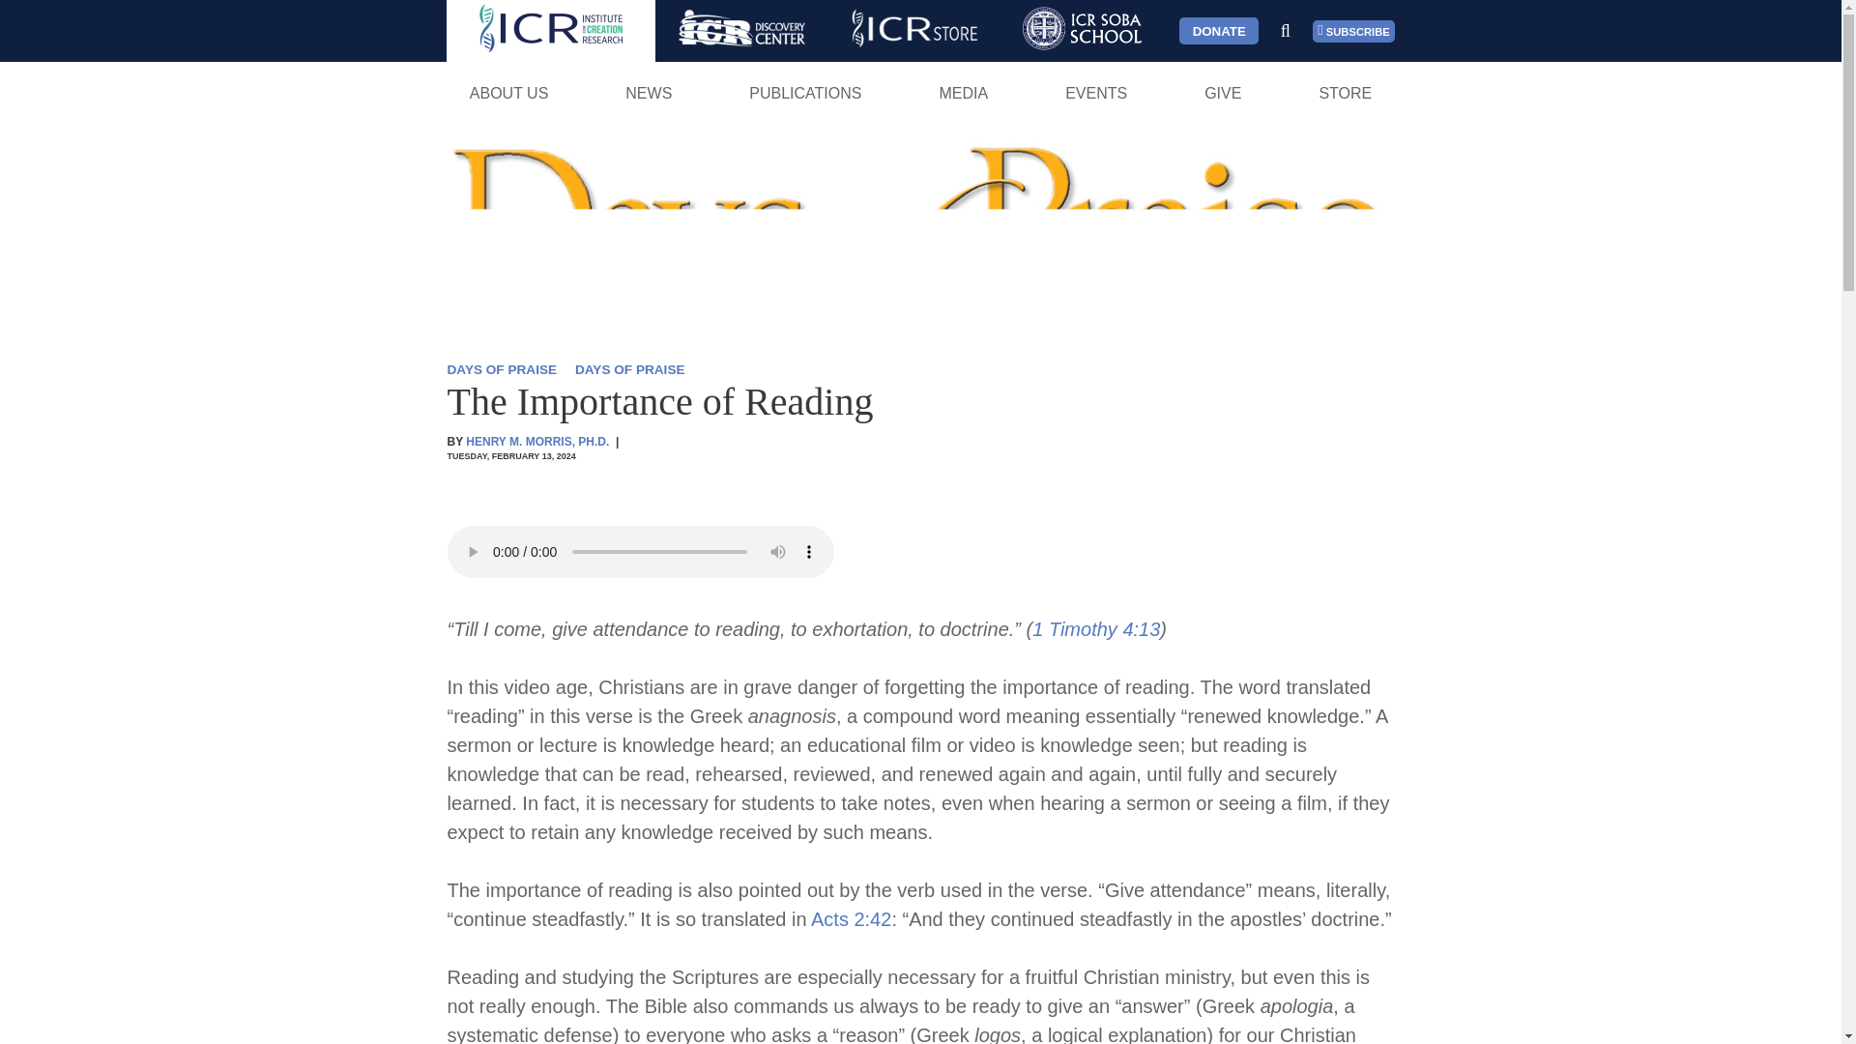 Image resolution: width=1856 pixels, height=1044 pixels. I want to click on PUBLICATIONS, so click(805, 93).